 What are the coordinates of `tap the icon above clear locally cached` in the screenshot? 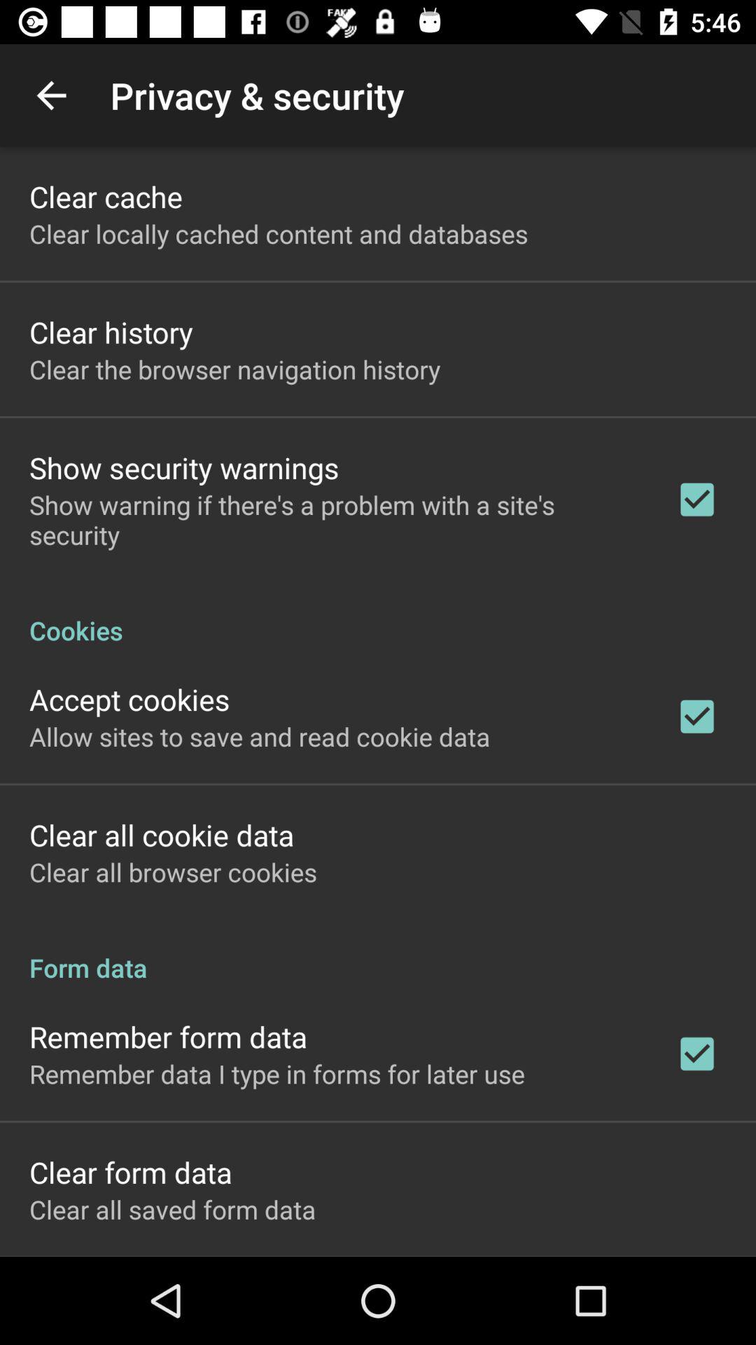 It's located at (106, 196).